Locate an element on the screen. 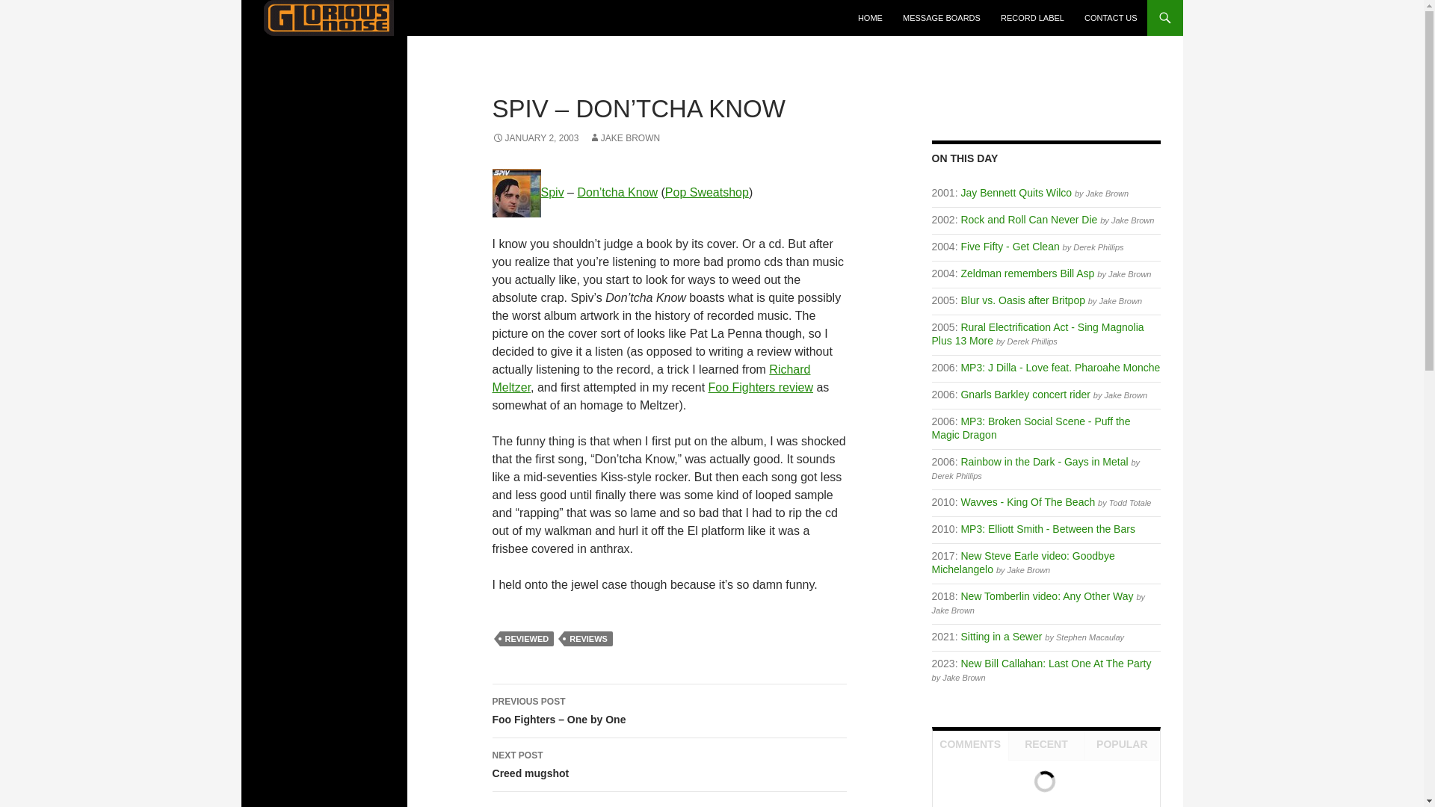  Glorious Noise is located at coordinates (311, 54).